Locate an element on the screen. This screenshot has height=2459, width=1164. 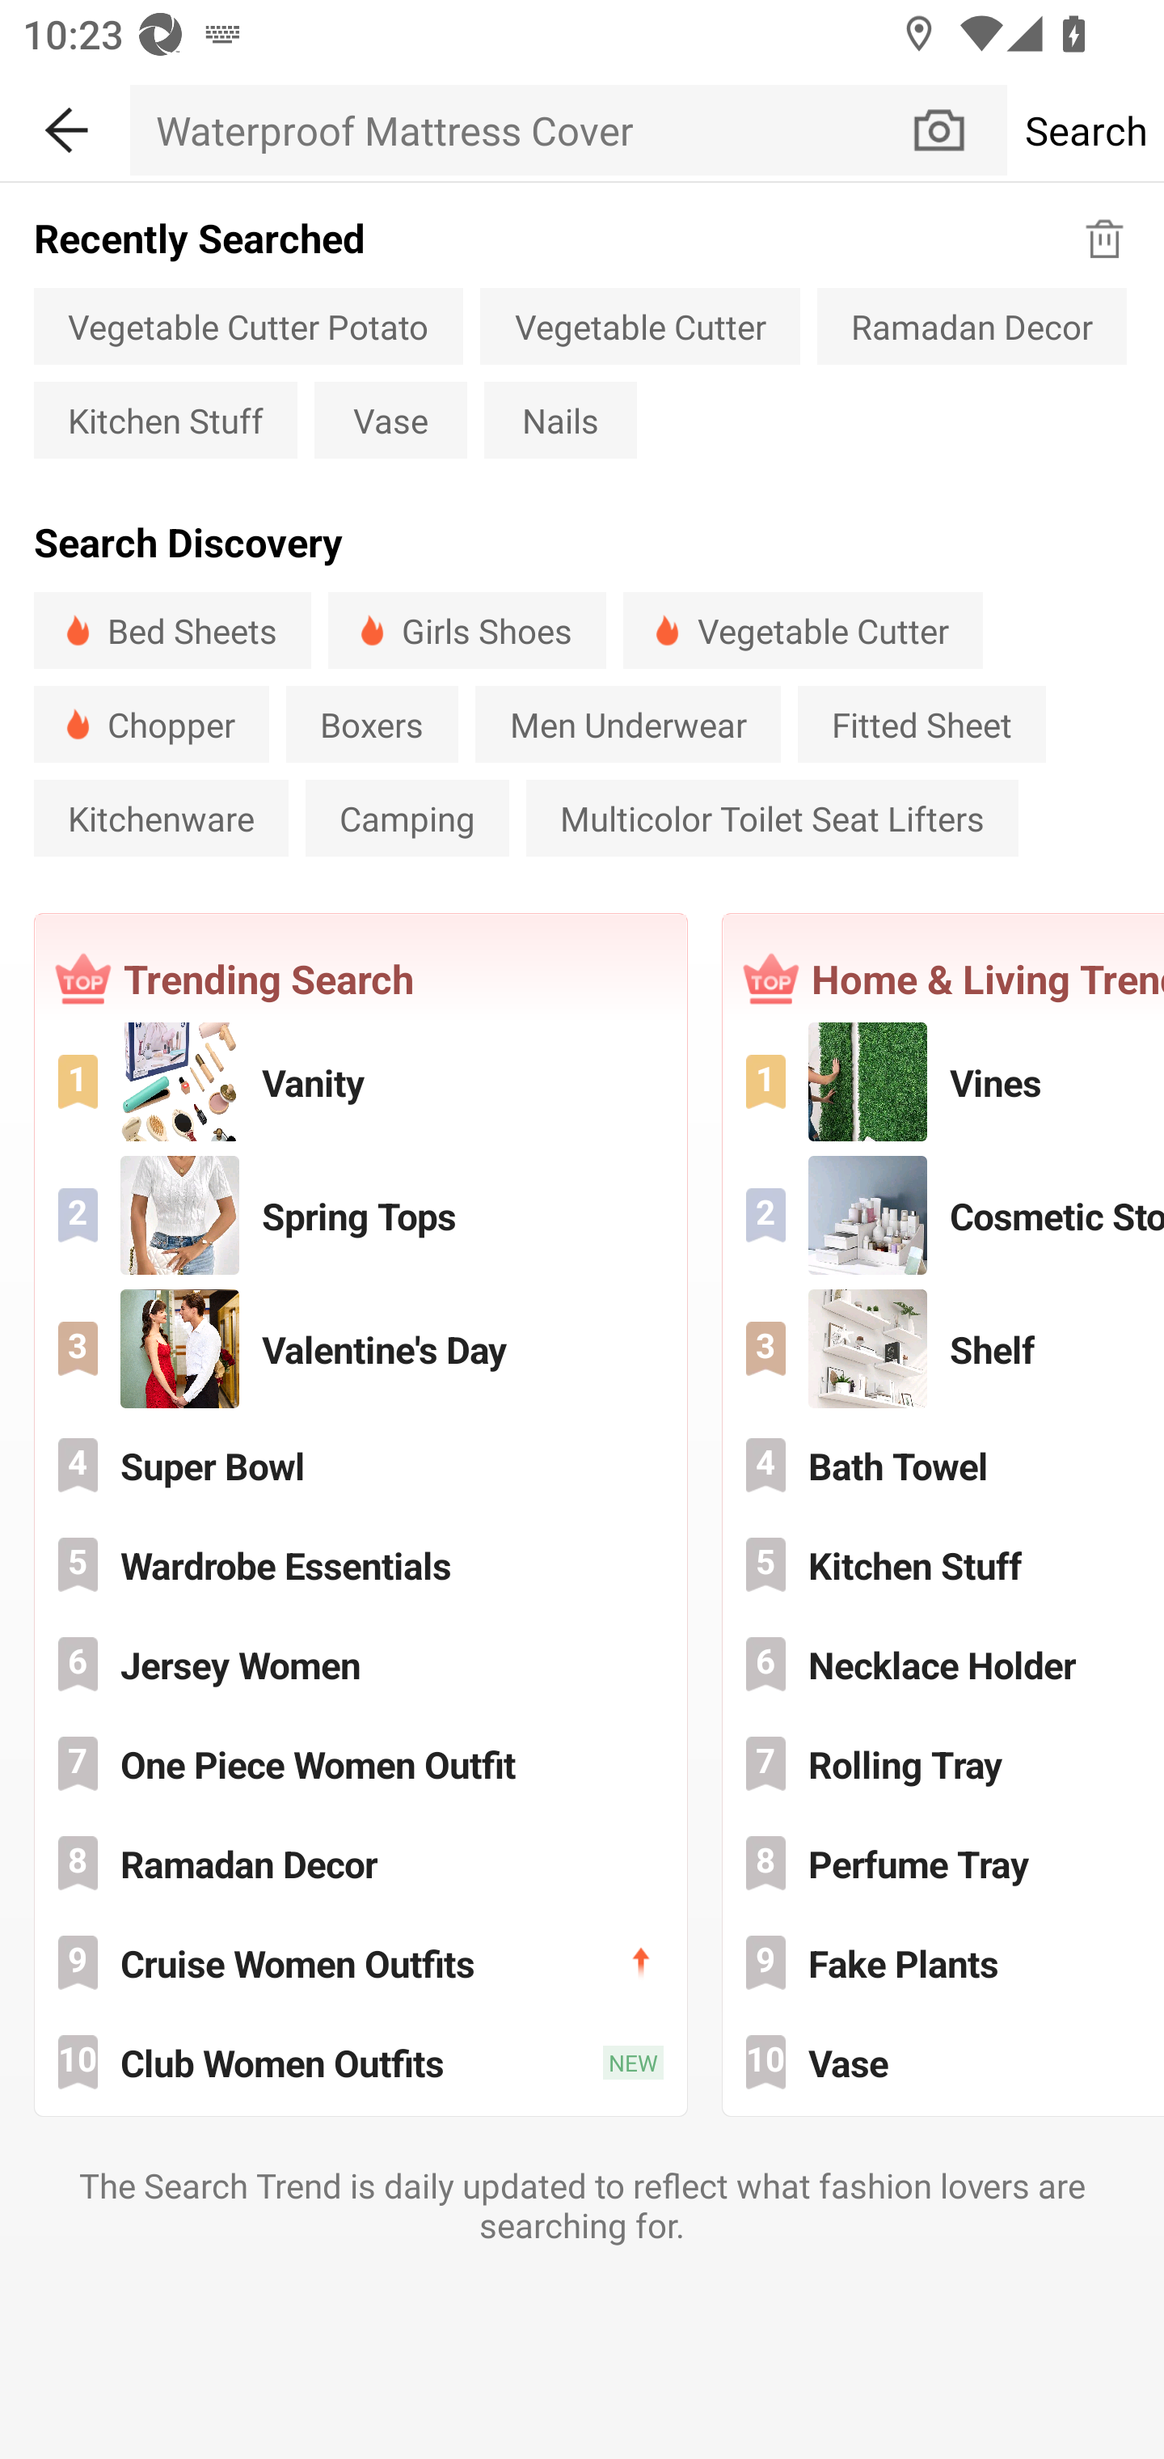
Vase 10 Vase is located at coordinates (944, 2061).